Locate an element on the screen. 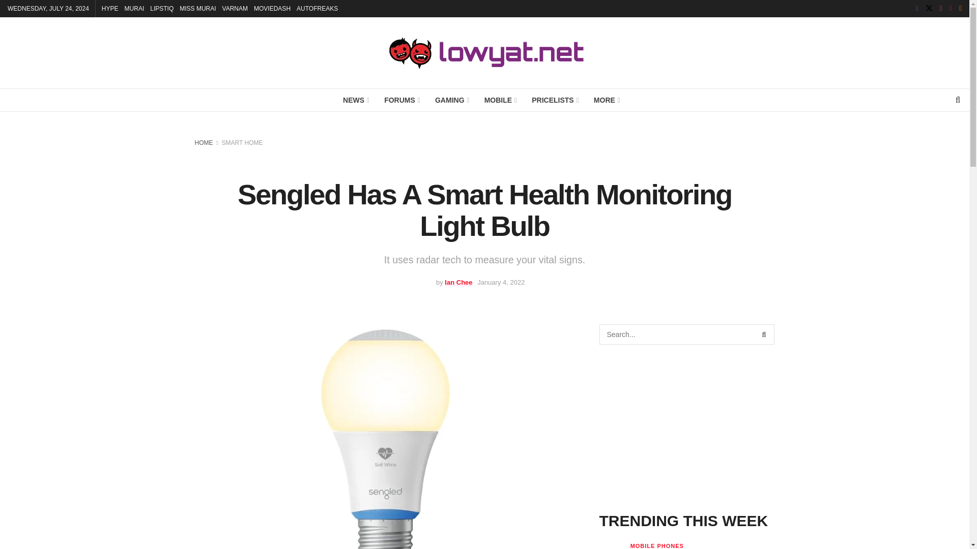 This screenshot has width=977, height=549. MISS MURAI is located at coordinates (197, 8).